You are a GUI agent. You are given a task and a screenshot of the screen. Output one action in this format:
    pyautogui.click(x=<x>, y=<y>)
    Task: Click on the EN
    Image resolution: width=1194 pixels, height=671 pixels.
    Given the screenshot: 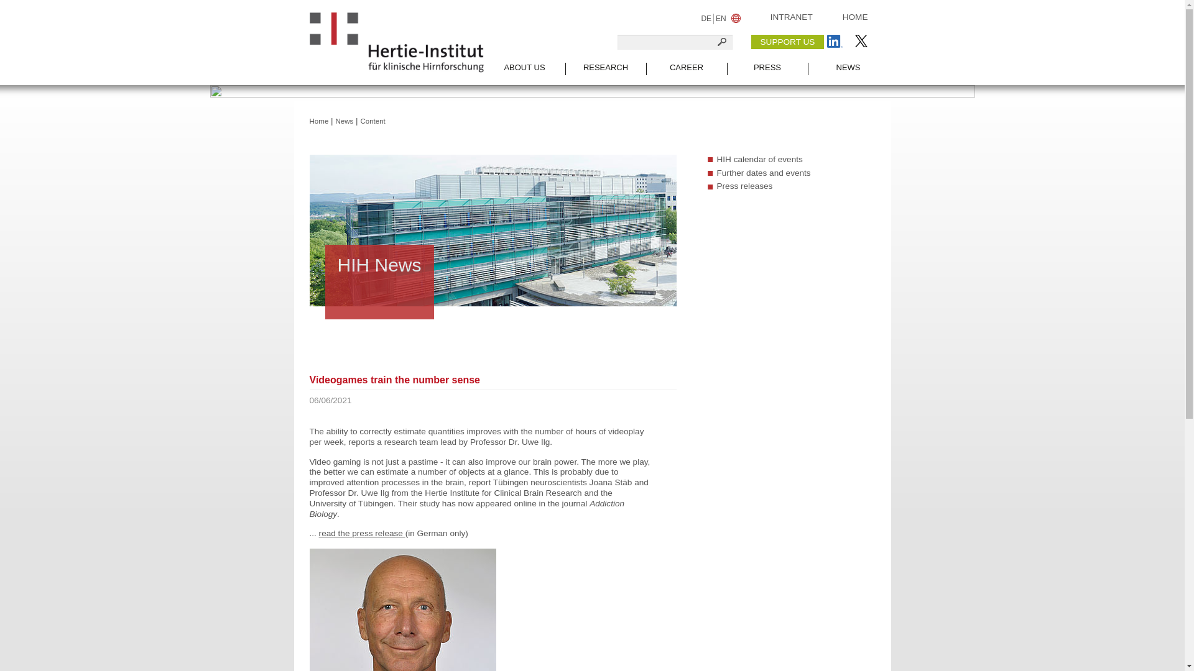 What is the action you would take?
    pyautogui.click(x=721, y=19)
    